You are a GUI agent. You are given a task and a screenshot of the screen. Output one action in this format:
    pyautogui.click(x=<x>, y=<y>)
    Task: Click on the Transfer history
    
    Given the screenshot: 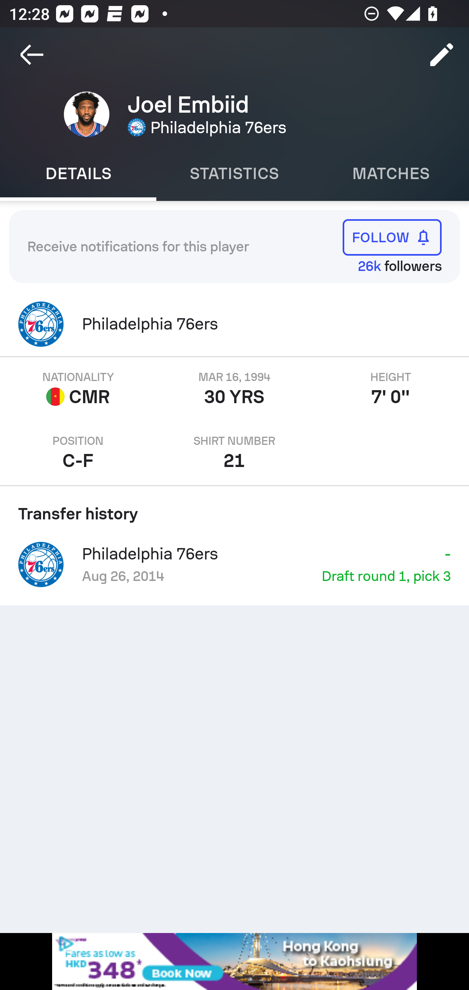 What is the action you would take?
    pyautogui.click(x=234, y=509)
    